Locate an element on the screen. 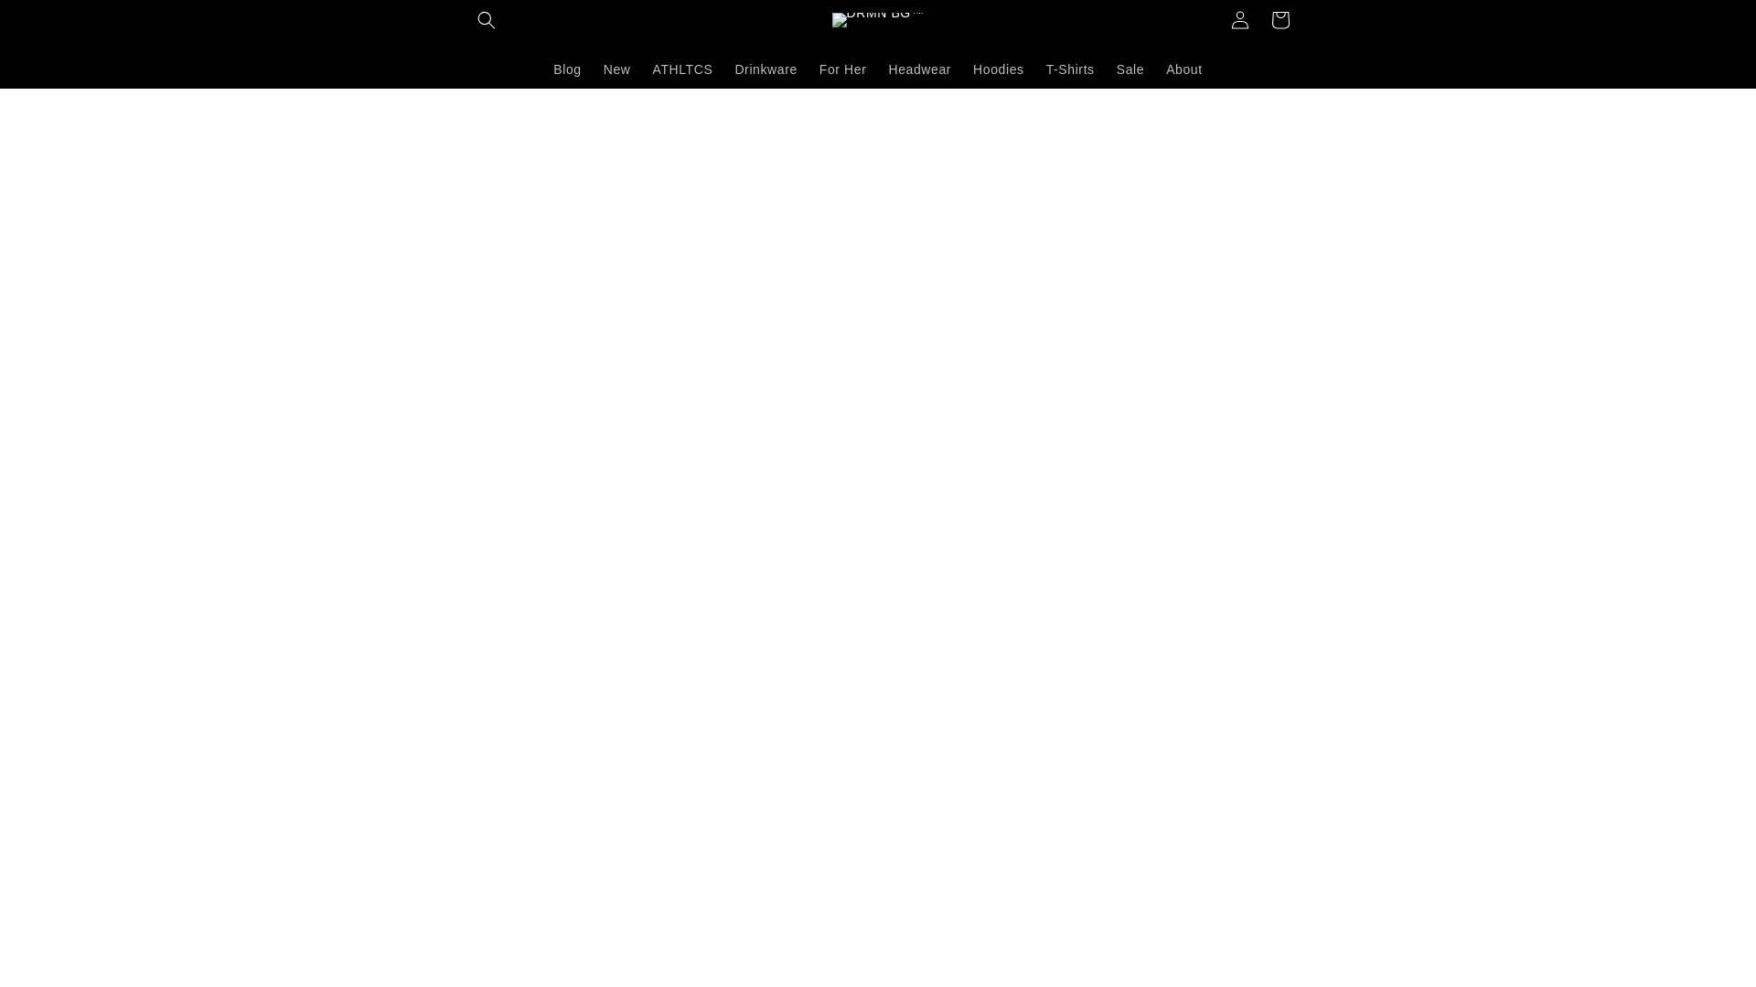  New is located at coordinates (617, 69).